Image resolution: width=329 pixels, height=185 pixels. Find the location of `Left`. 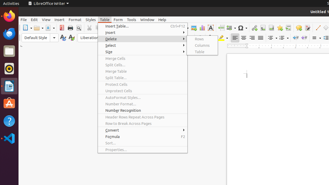

Left is located at coordinates (235, 38).